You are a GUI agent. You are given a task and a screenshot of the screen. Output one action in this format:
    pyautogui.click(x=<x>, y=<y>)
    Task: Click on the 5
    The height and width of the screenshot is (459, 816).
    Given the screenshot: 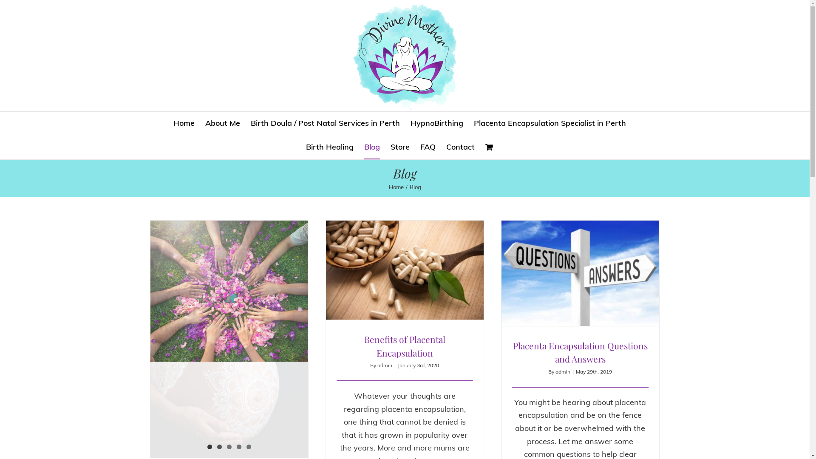 What is the action you would take?
    pyautogui.click(x=249, y=447)
    